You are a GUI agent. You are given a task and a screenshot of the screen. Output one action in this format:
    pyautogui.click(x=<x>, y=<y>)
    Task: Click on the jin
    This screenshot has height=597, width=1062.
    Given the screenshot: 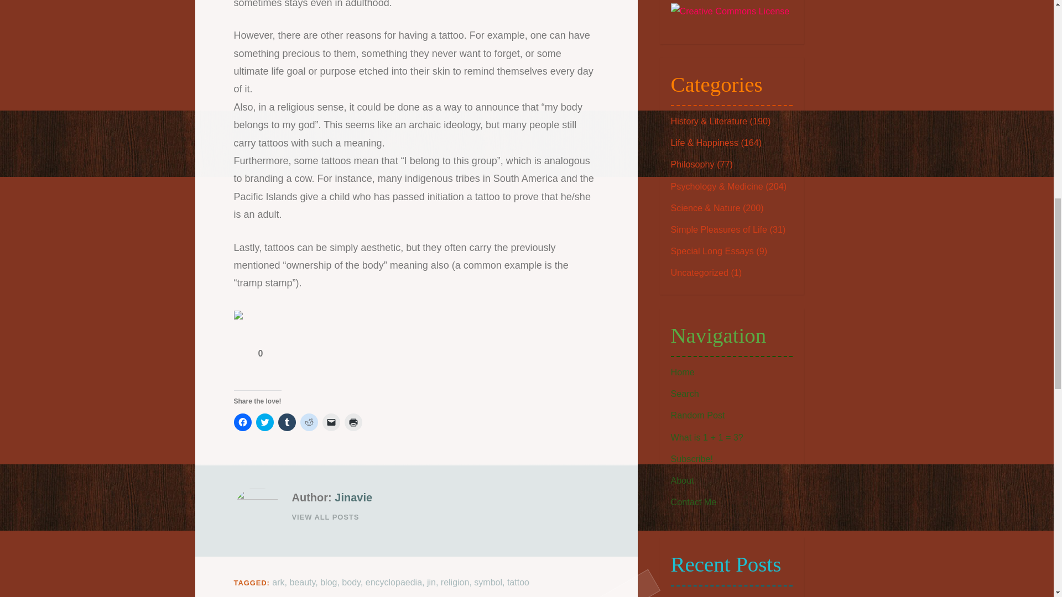 What is the action you would take?
    pyautogui.click(x=431, y=582)
    